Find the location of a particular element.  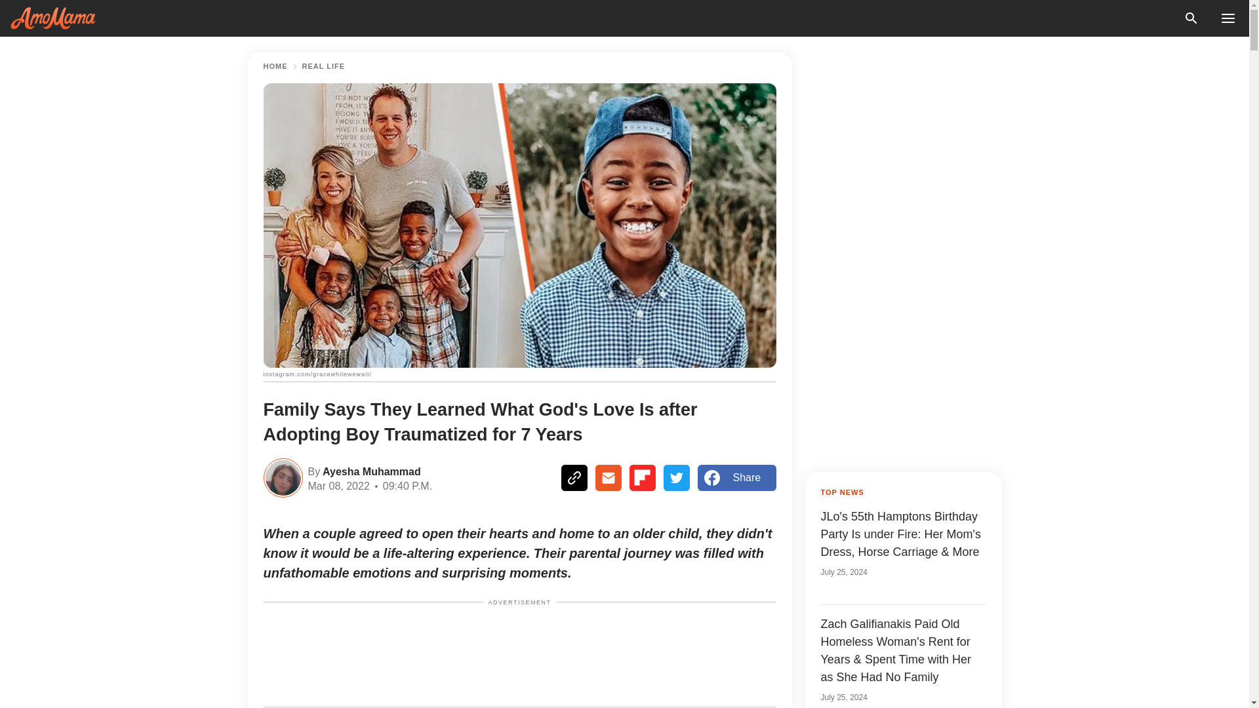

Ayesha Muhammad is located at coordinates (370, 471).